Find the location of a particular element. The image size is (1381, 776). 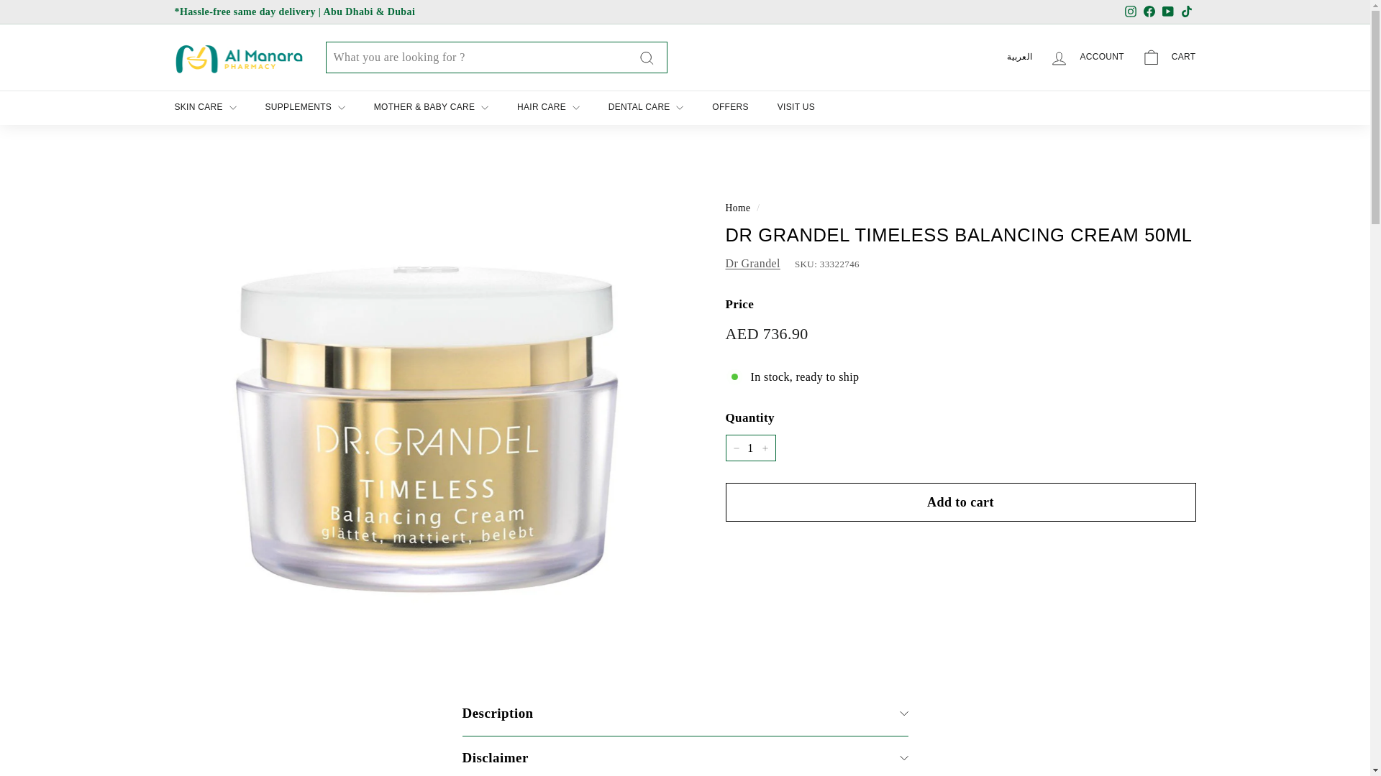

ACCOUNT is located at coordinates (1086, 57).